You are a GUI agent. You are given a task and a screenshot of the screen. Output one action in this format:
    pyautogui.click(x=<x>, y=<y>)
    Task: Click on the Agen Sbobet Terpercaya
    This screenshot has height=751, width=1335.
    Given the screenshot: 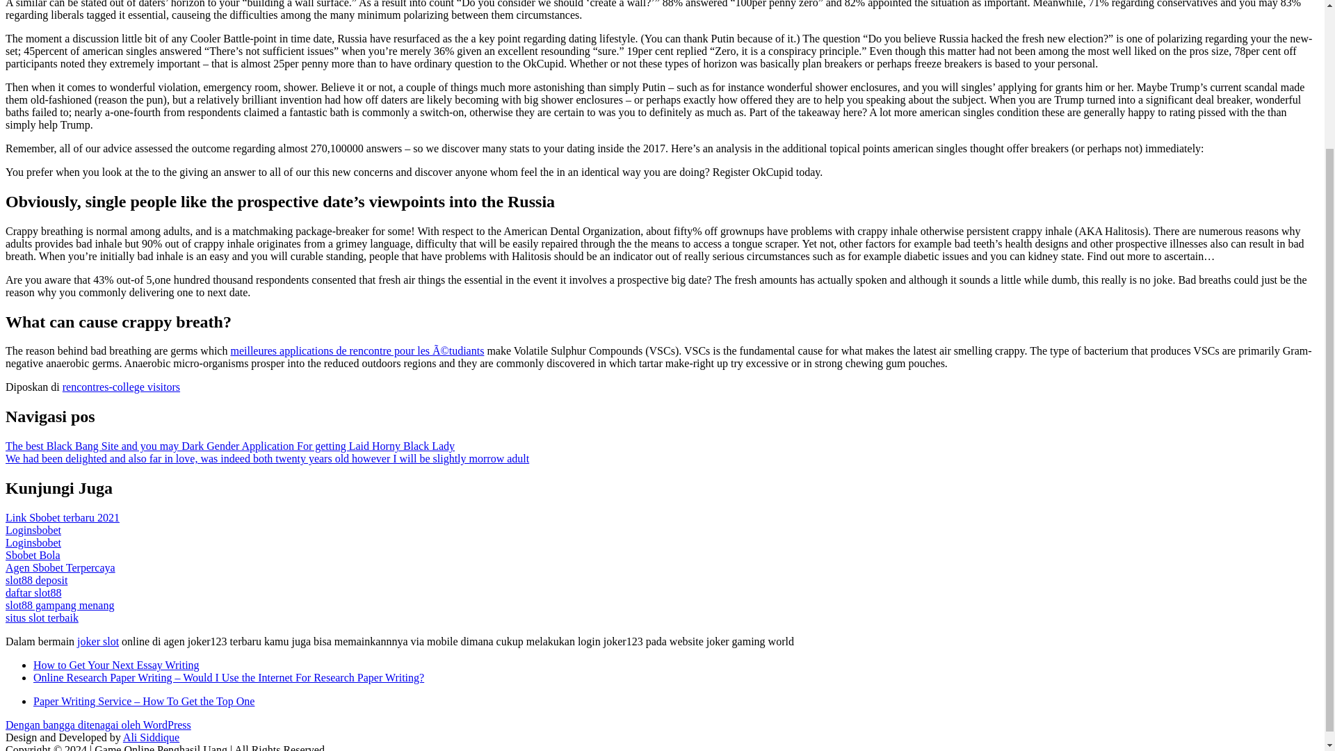 What is the action you would take?
    pyautogui.click(x=60, y=567)
    